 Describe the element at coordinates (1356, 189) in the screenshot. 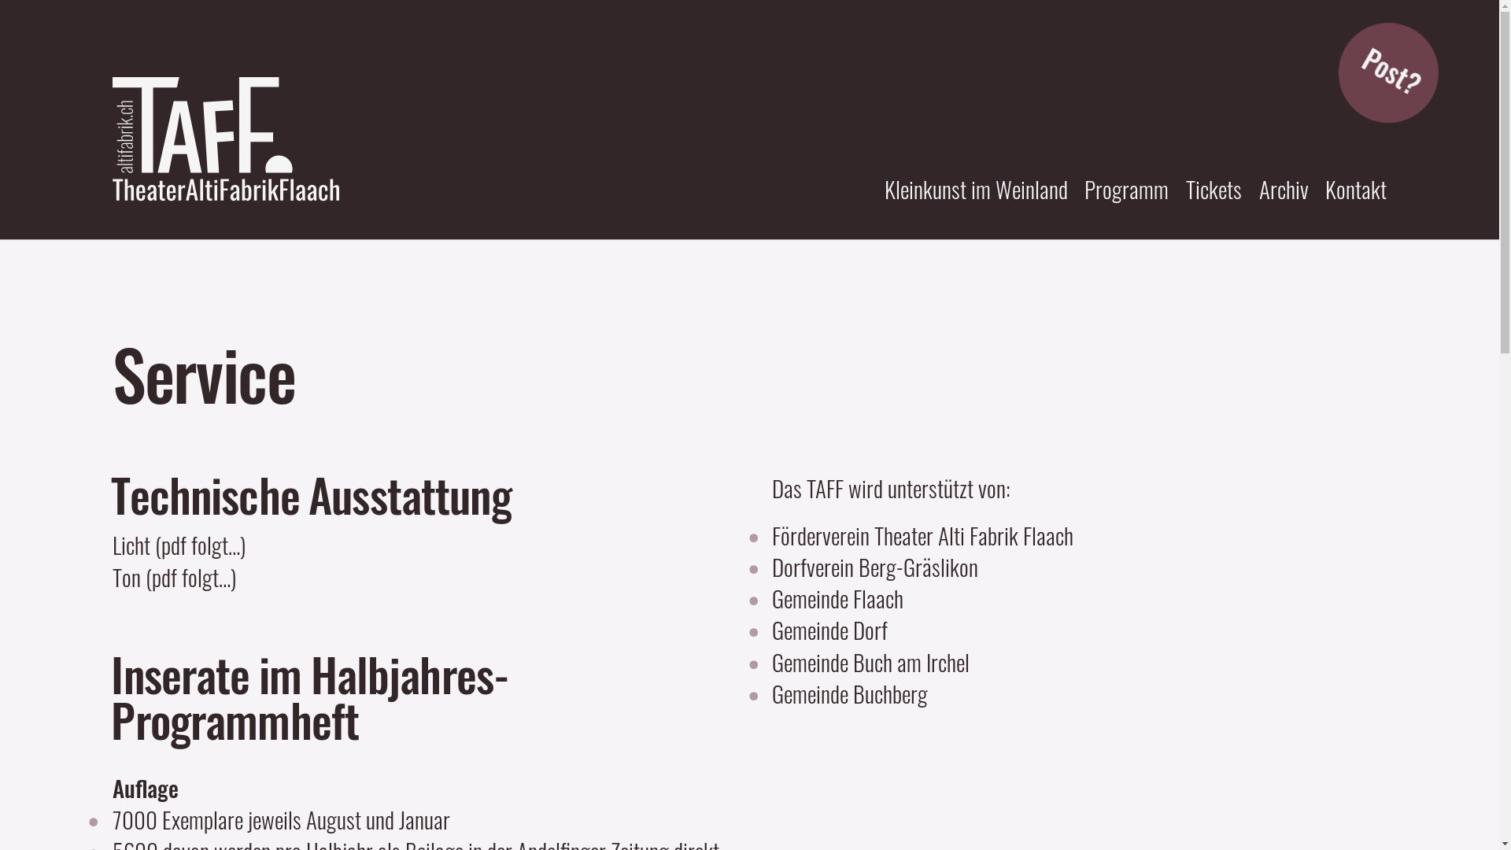

I see `Kontakt` at that location.